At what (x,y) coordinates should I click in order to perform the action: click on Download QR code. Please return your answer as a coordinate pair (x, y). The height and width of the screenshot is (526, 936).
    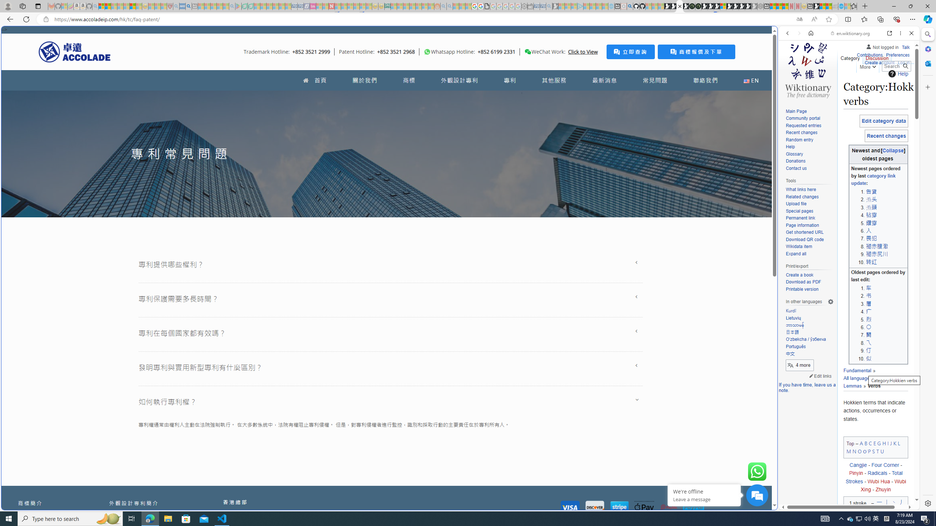
    Looking at the image, I should click on (809, 240).